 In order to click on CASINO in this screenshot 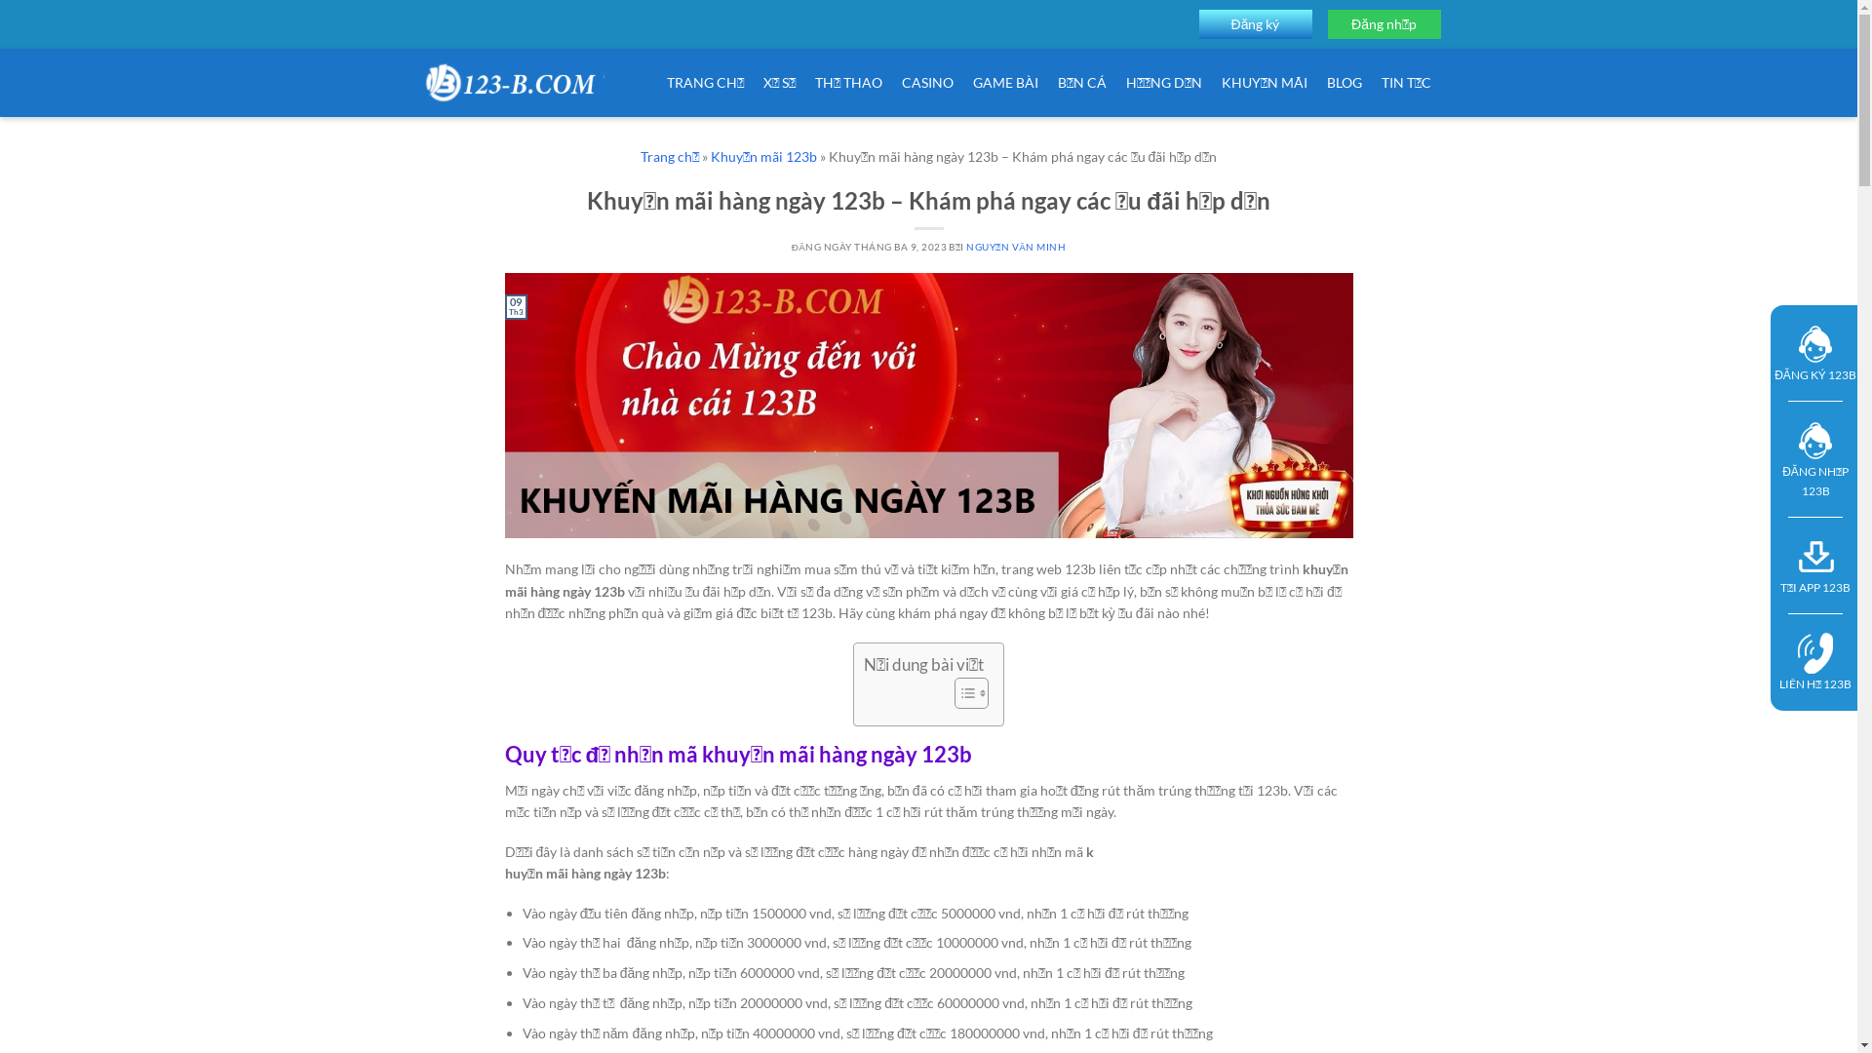, I will do `click(926, 83)`.